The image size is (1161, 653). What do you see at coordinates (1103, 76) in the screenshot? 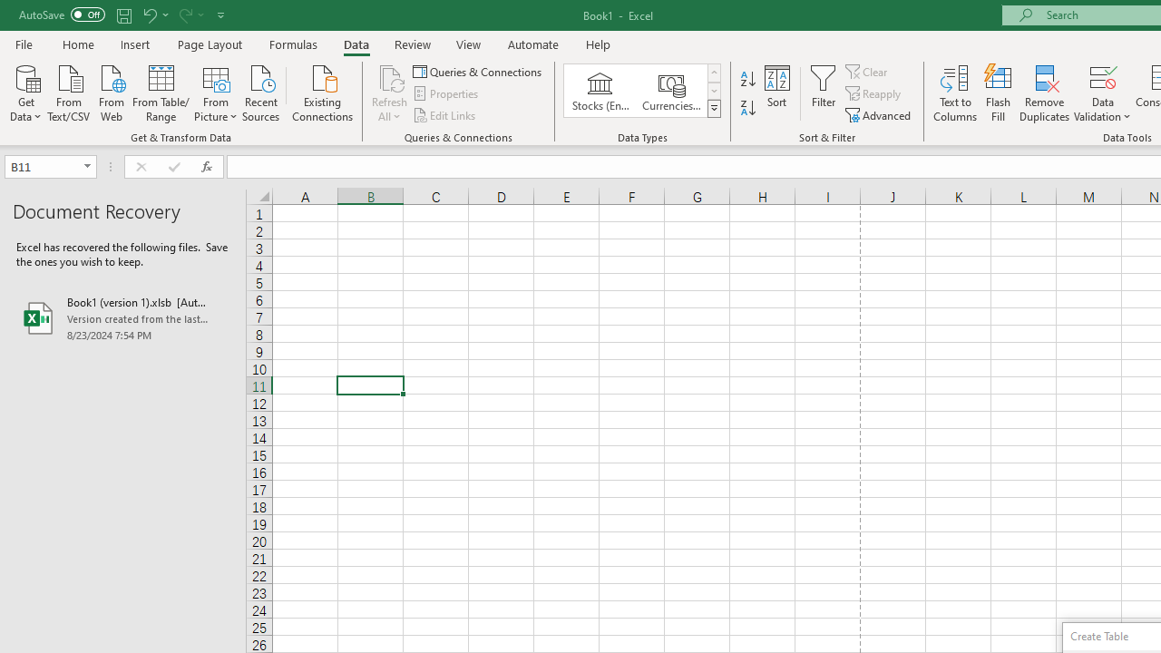
I see `Data Validation...` at bounding box center [1103, 76].